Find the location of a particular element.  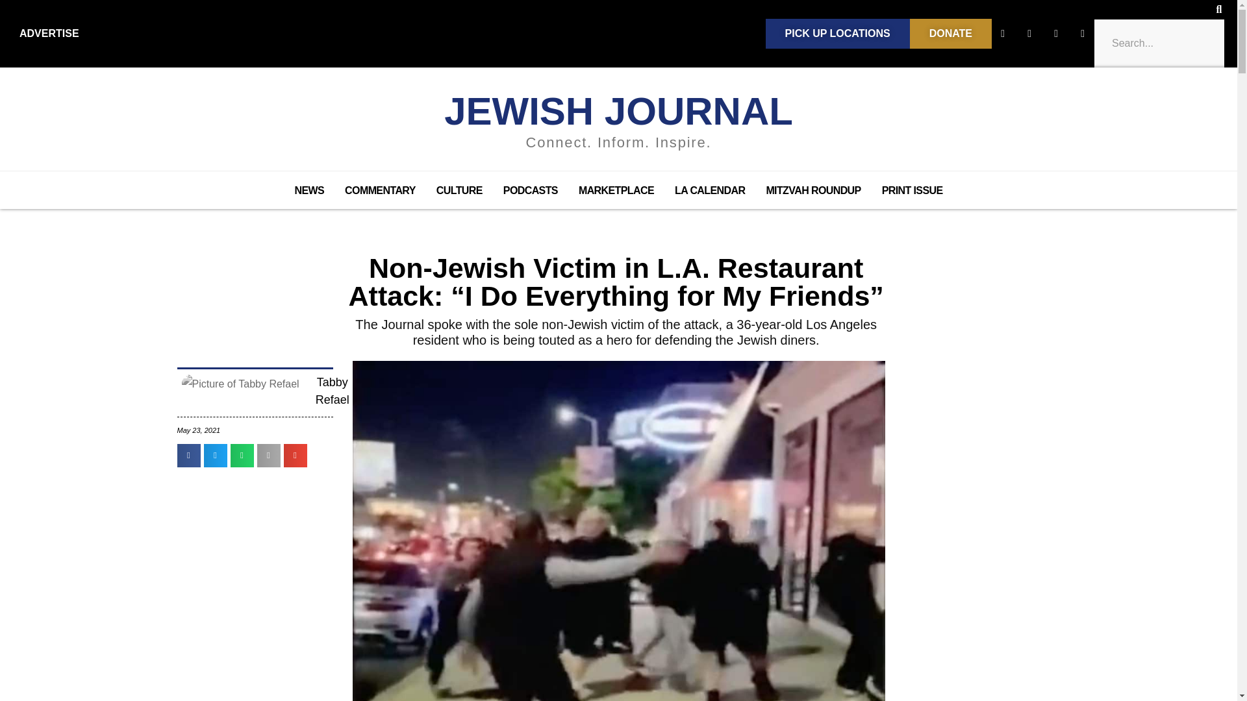

ADVERTISE is located at coordinates (49, 34).